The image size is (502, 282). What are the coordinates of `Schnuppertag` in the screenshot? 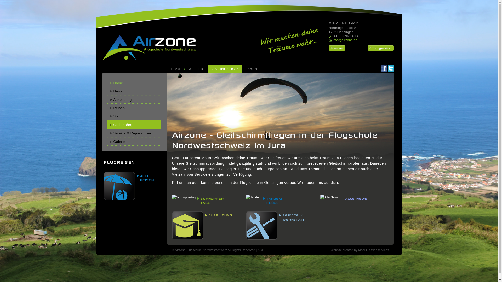 It's located at (184, 197).